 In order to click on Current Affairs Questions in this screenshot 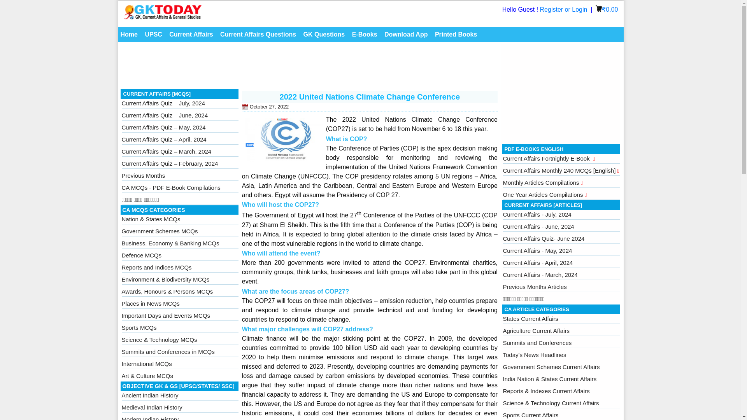, I will do `click(258, 35)`.